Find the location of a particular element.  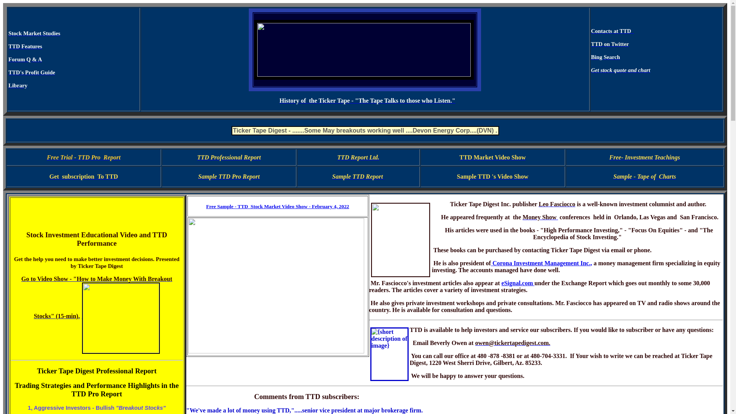

TTD's Profit Guide is located at coordinates (31, 72).